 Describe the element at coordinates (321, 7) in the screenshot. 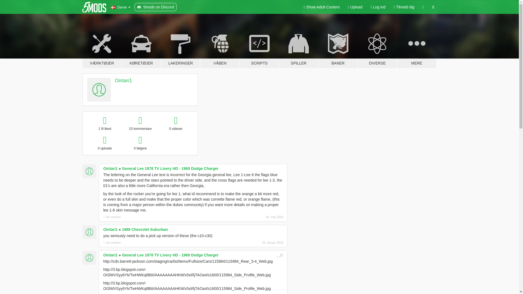

I see `Light mode` at that location.